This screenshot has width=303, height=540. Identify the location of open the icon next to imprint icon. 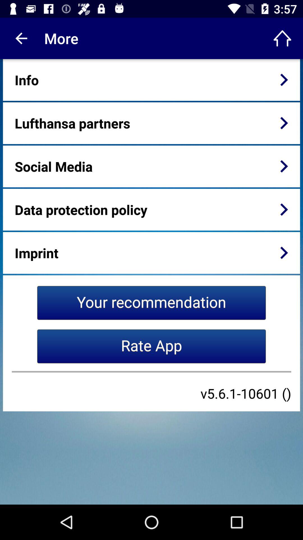
(284, 253).